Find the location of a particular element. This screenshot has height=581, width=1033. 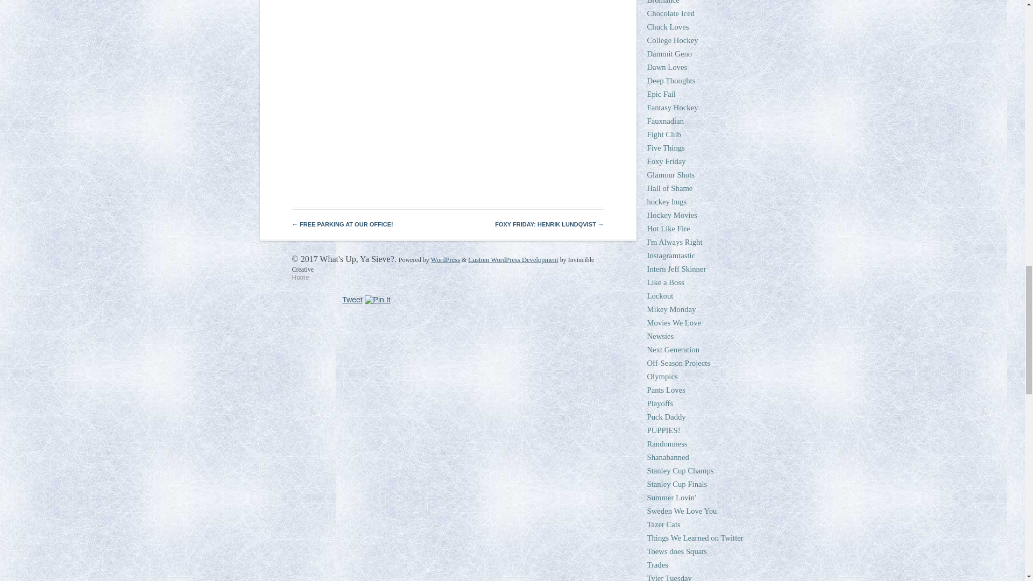

Home is located at coordinates (300, 277).